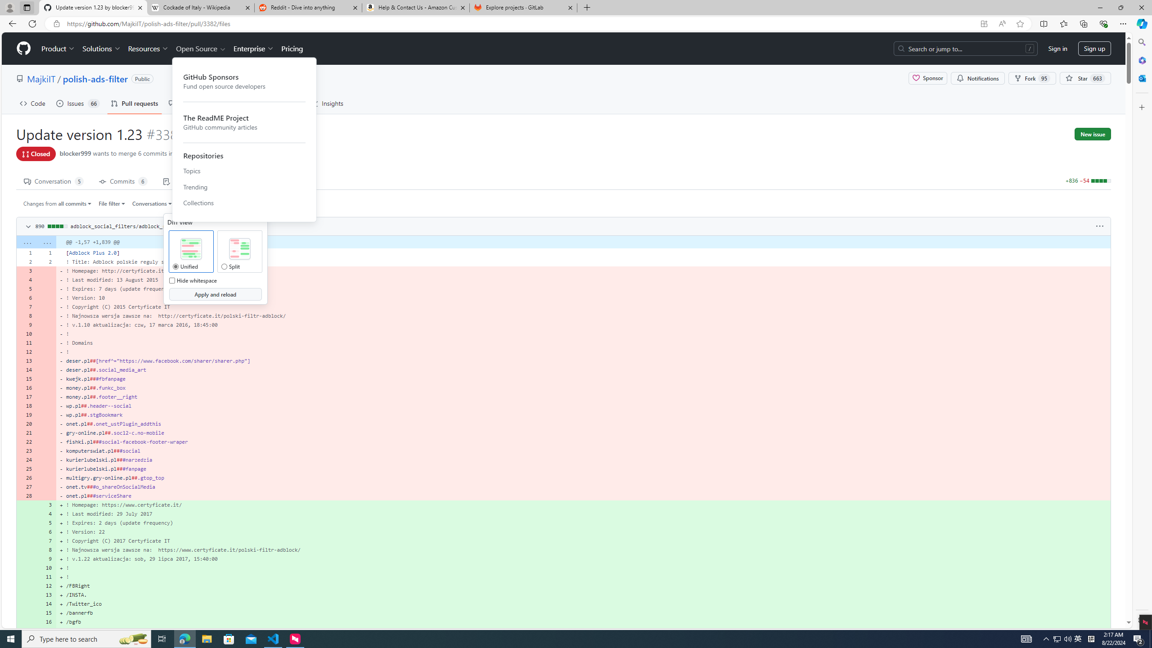 This screenshot has width=1152, height=648. What do you see at coordinates (23, 49) in the screenshot?
I see `Homepage` at bounding box center [23, 49].